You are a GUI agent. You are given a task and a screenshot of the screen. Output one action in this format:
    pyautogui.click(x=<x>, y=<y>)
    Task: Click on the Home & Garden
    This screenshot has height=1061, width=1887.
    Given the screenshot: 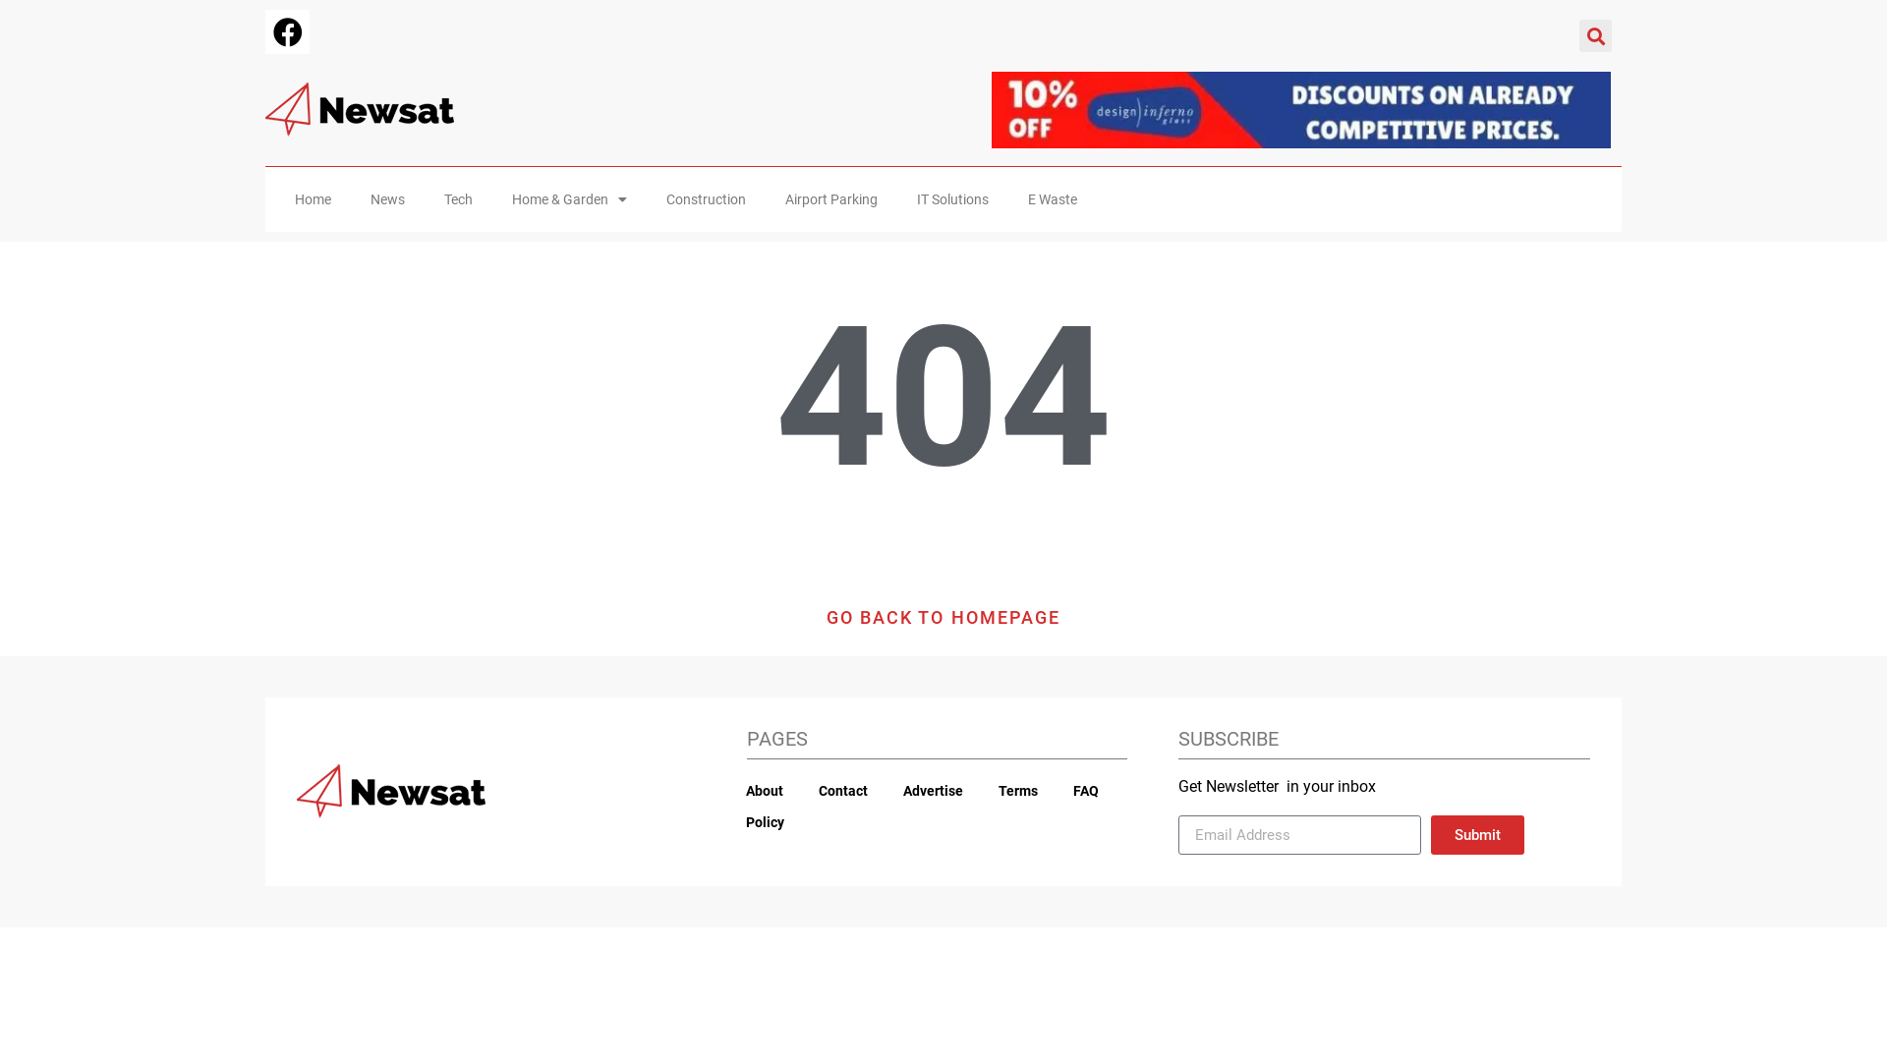 What is the action you would take?
    pyautogui.click(x=570, y=199)
    